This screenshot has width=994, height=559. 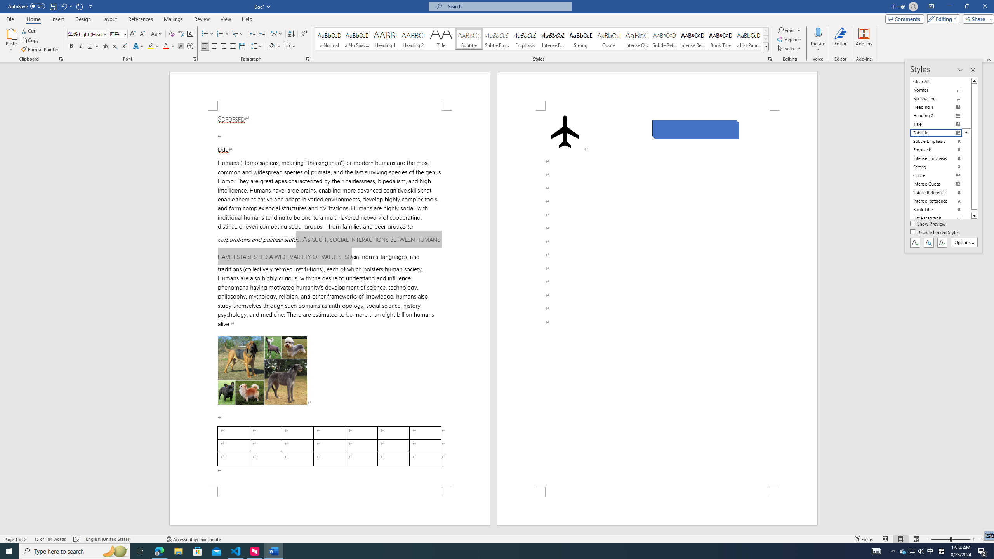 What do you see at coordinates (51, 7) in the screenshot?
I see `Quick Access Toolbar` at bounding box center [51, 7].